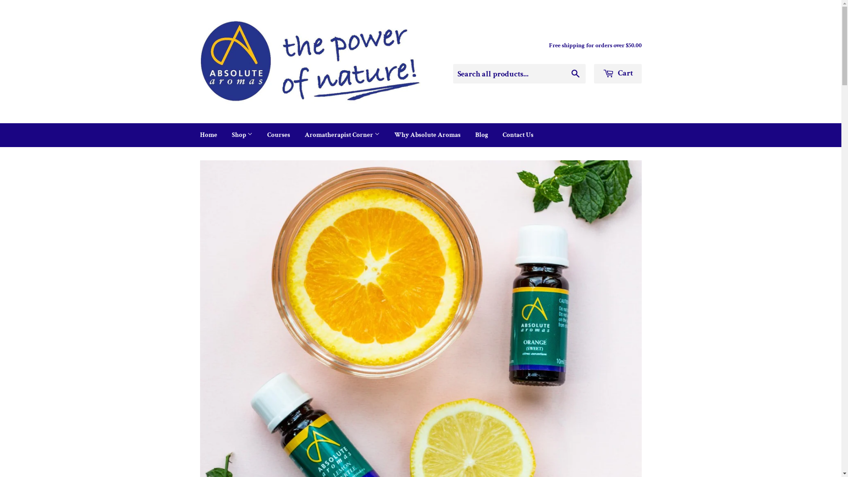 This screenshot has height=477, width=848. Describe the element at coordinates (428, 135) in the screenshot. I see `Why Absolute Aromas` at that location.